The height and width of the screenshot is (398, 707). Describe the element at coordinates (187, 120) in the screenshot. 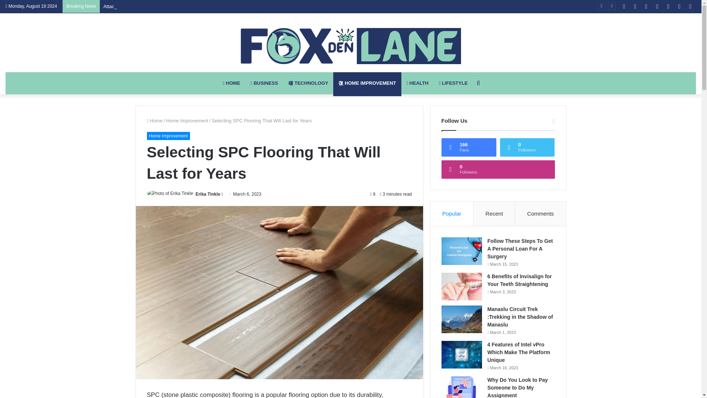

I see `Home Improvement` at that location.